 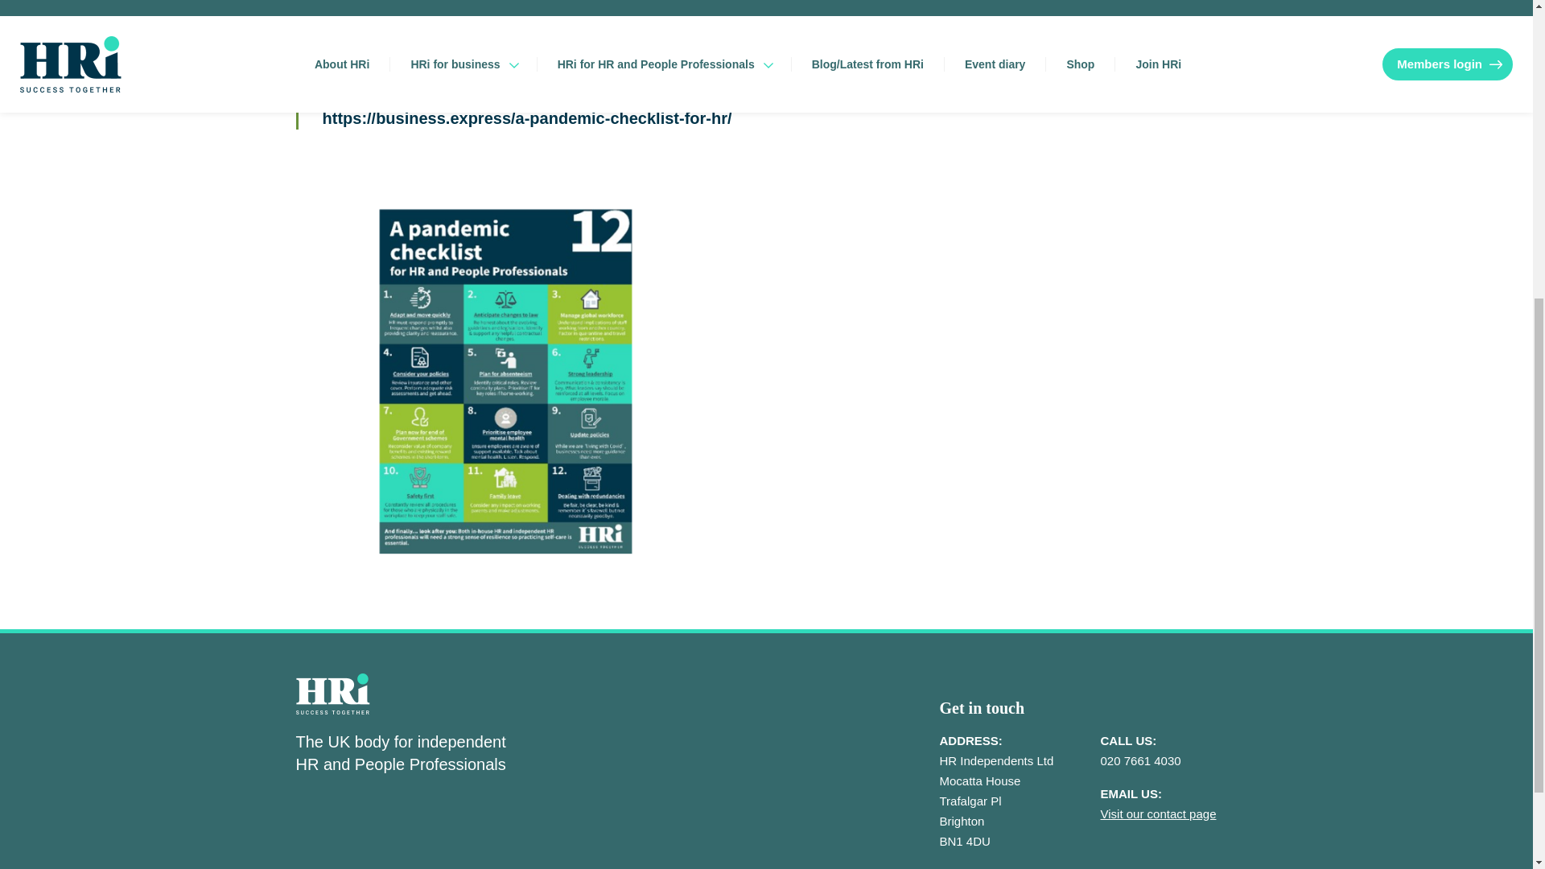 I want to click on Visit our contact page, so click(x=1159, y=813).